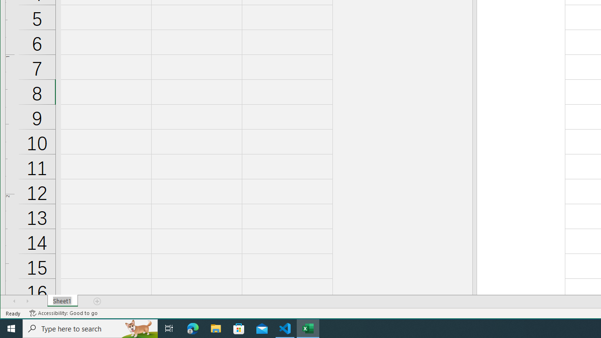  Describe the element at coordinates (193, 329) in the screenshot. I see `Microsoft Edge` at that location.